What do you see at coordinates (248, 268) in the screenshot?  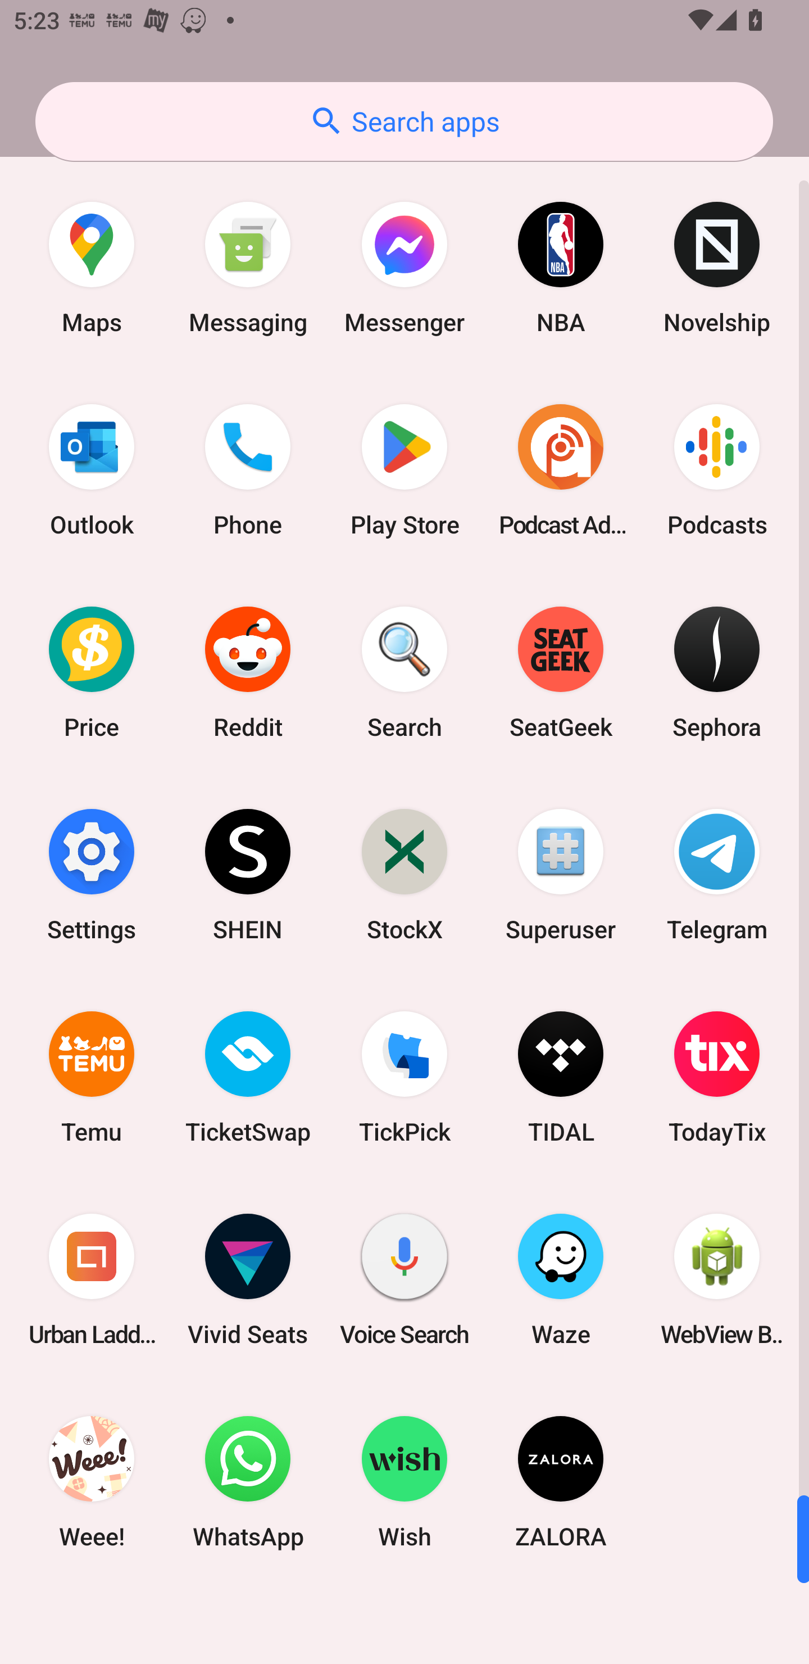 I see `Messaging` at bounding box center [248, 268].